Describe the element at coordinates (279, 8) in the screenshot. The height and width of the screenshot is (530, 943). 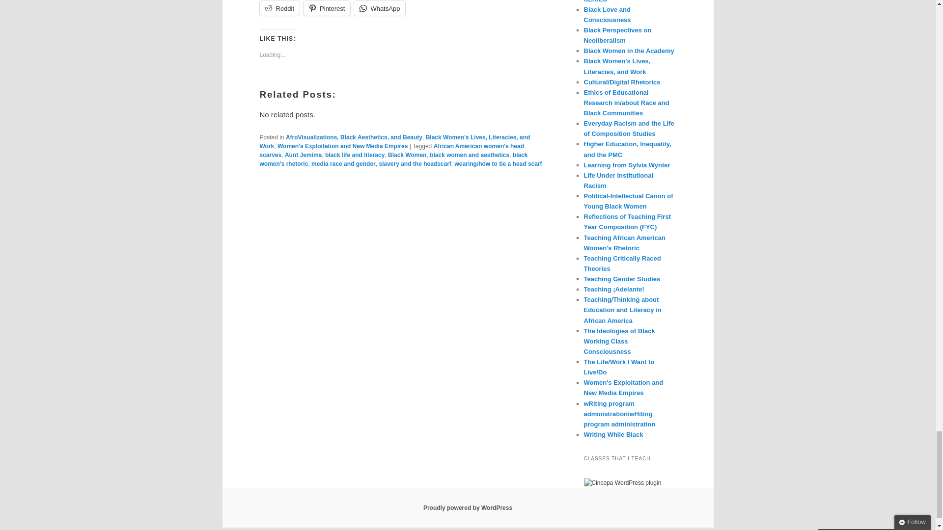
I see `Click to share on Reddit` at that location.